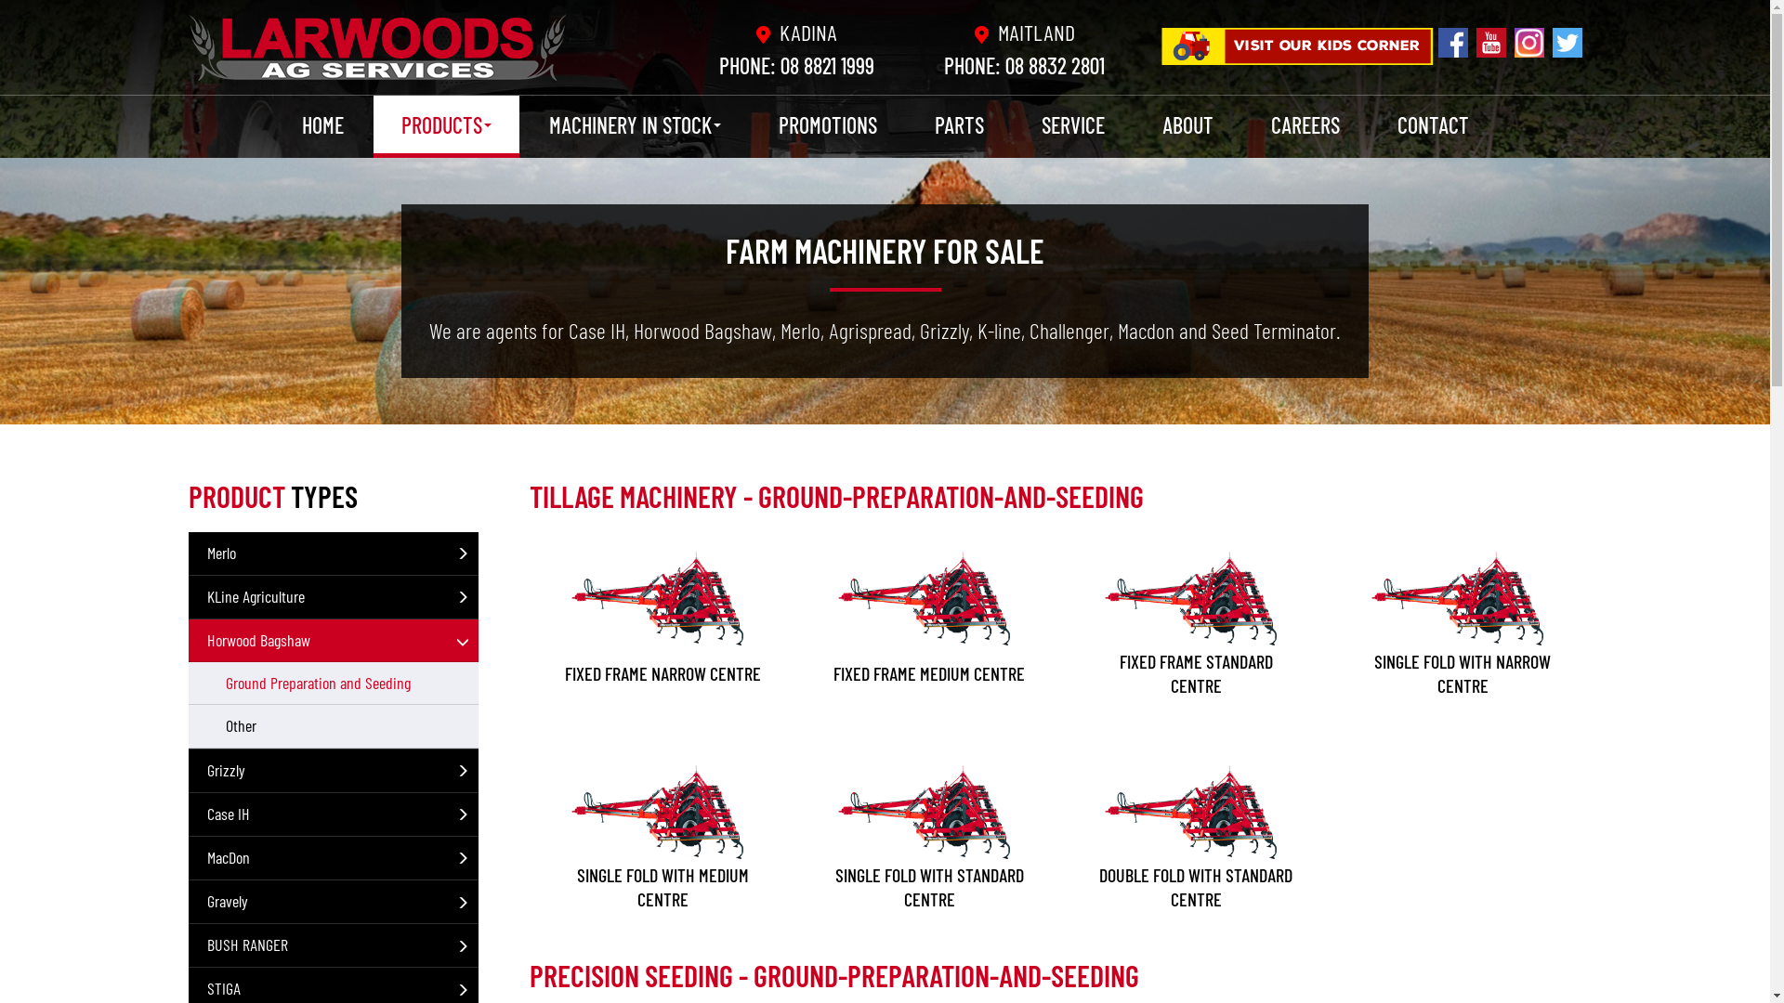 This screenshot has width=1784, height=1003. What do you see at coordinates (797, 32) in the screenshot?
I see `KADINA` at bounding box center [797, 32].